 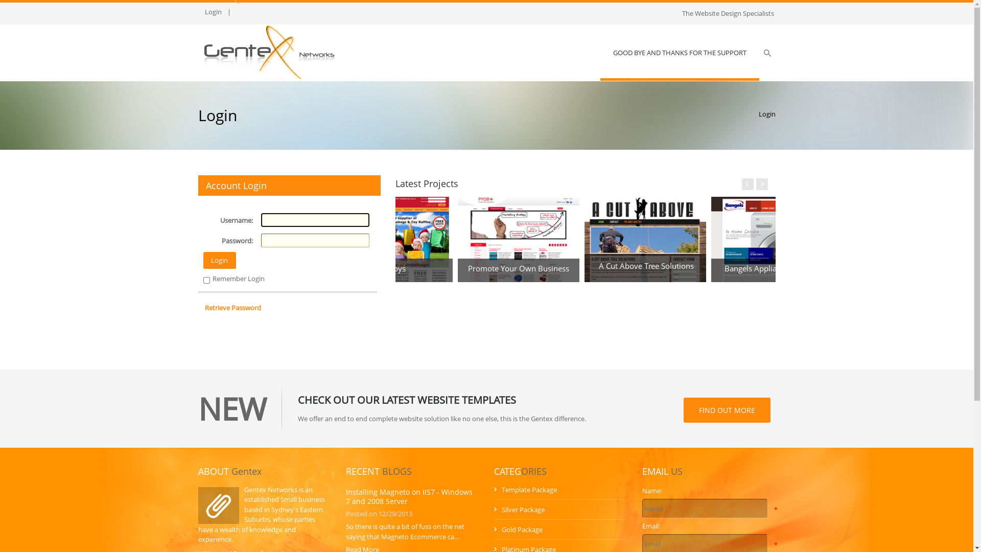 What do you see at coordinates (748, 184) in the screenshot?
I see `<` at bounding box center [748, 184].